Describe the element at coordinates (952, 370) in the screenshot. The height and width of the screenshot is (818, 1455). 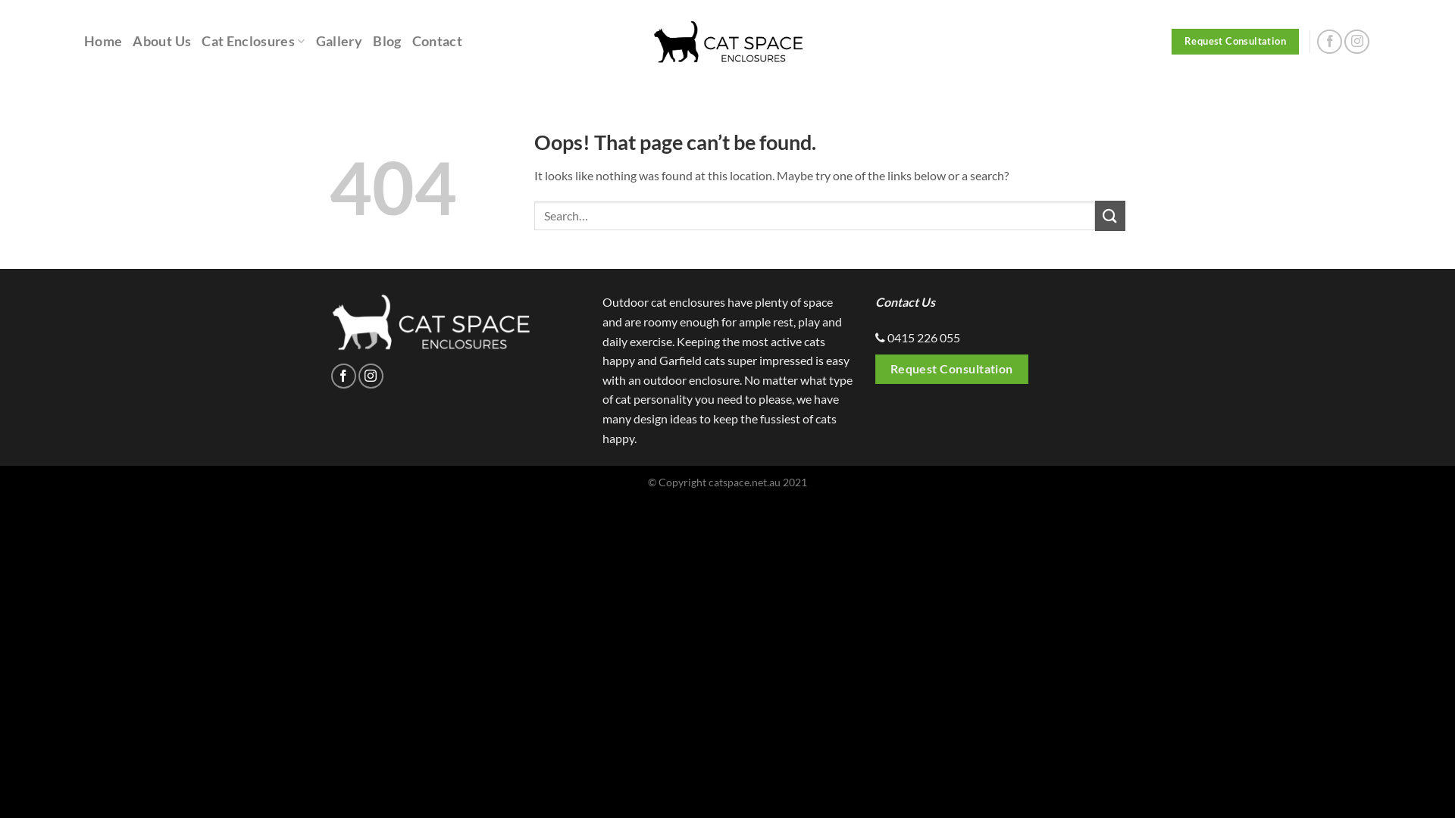
I see `Request Consultation` at that location.